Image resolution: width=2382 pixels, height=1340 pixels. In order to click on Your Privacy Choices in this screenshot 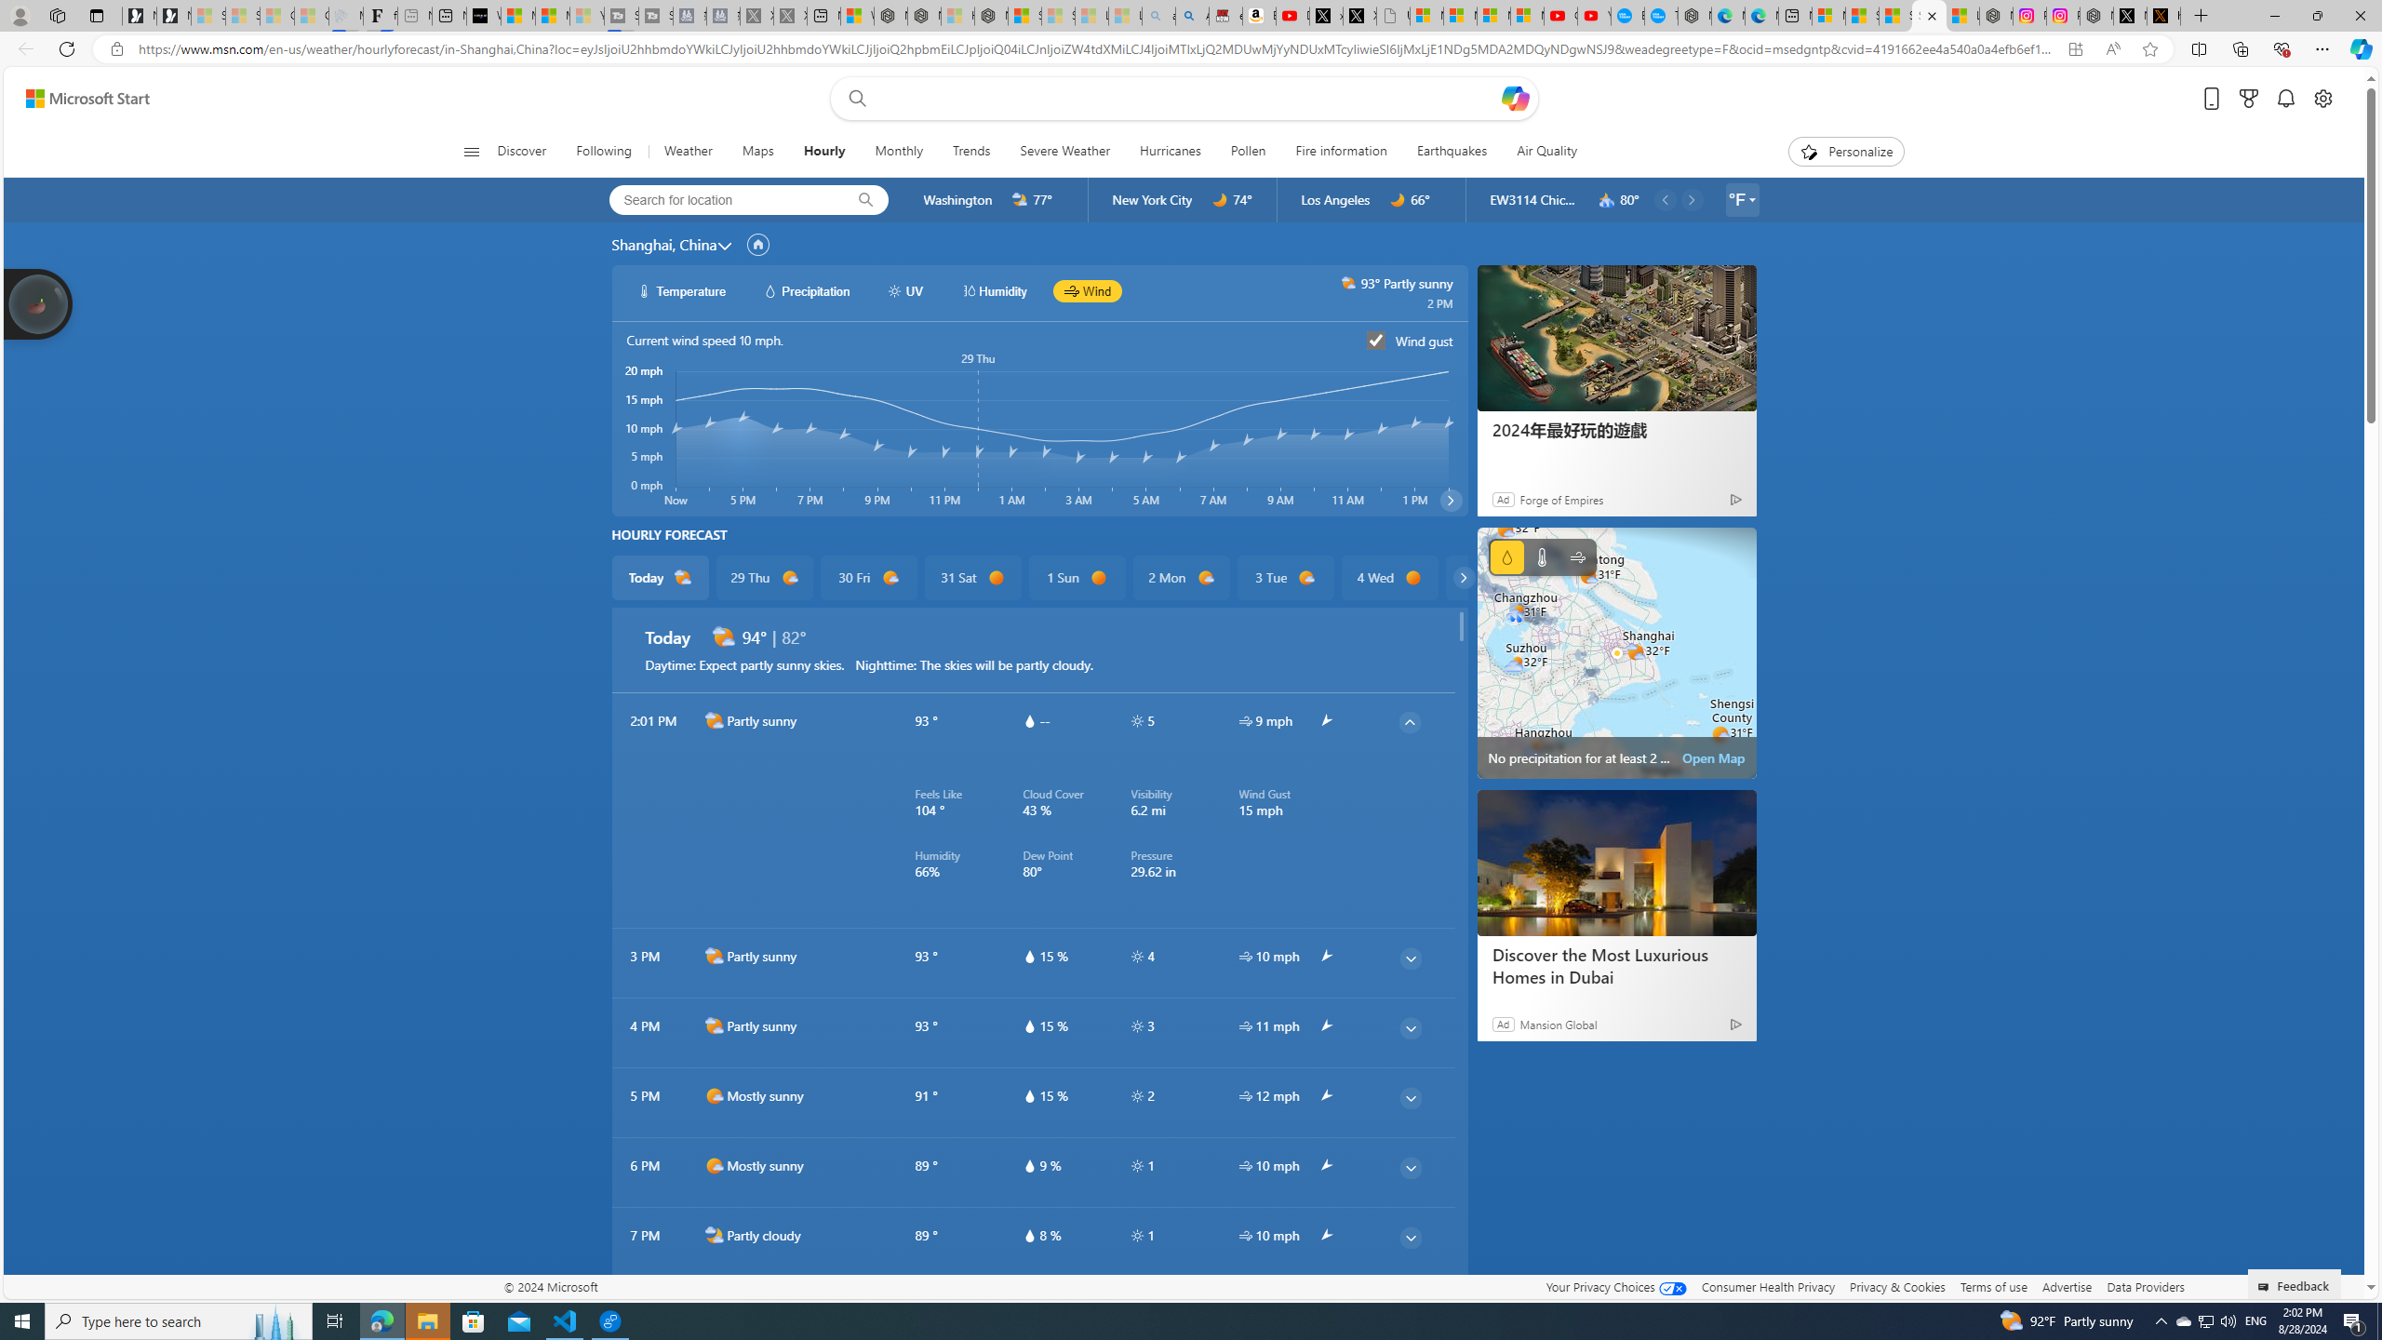, I will do `click(1615, 1286)`.